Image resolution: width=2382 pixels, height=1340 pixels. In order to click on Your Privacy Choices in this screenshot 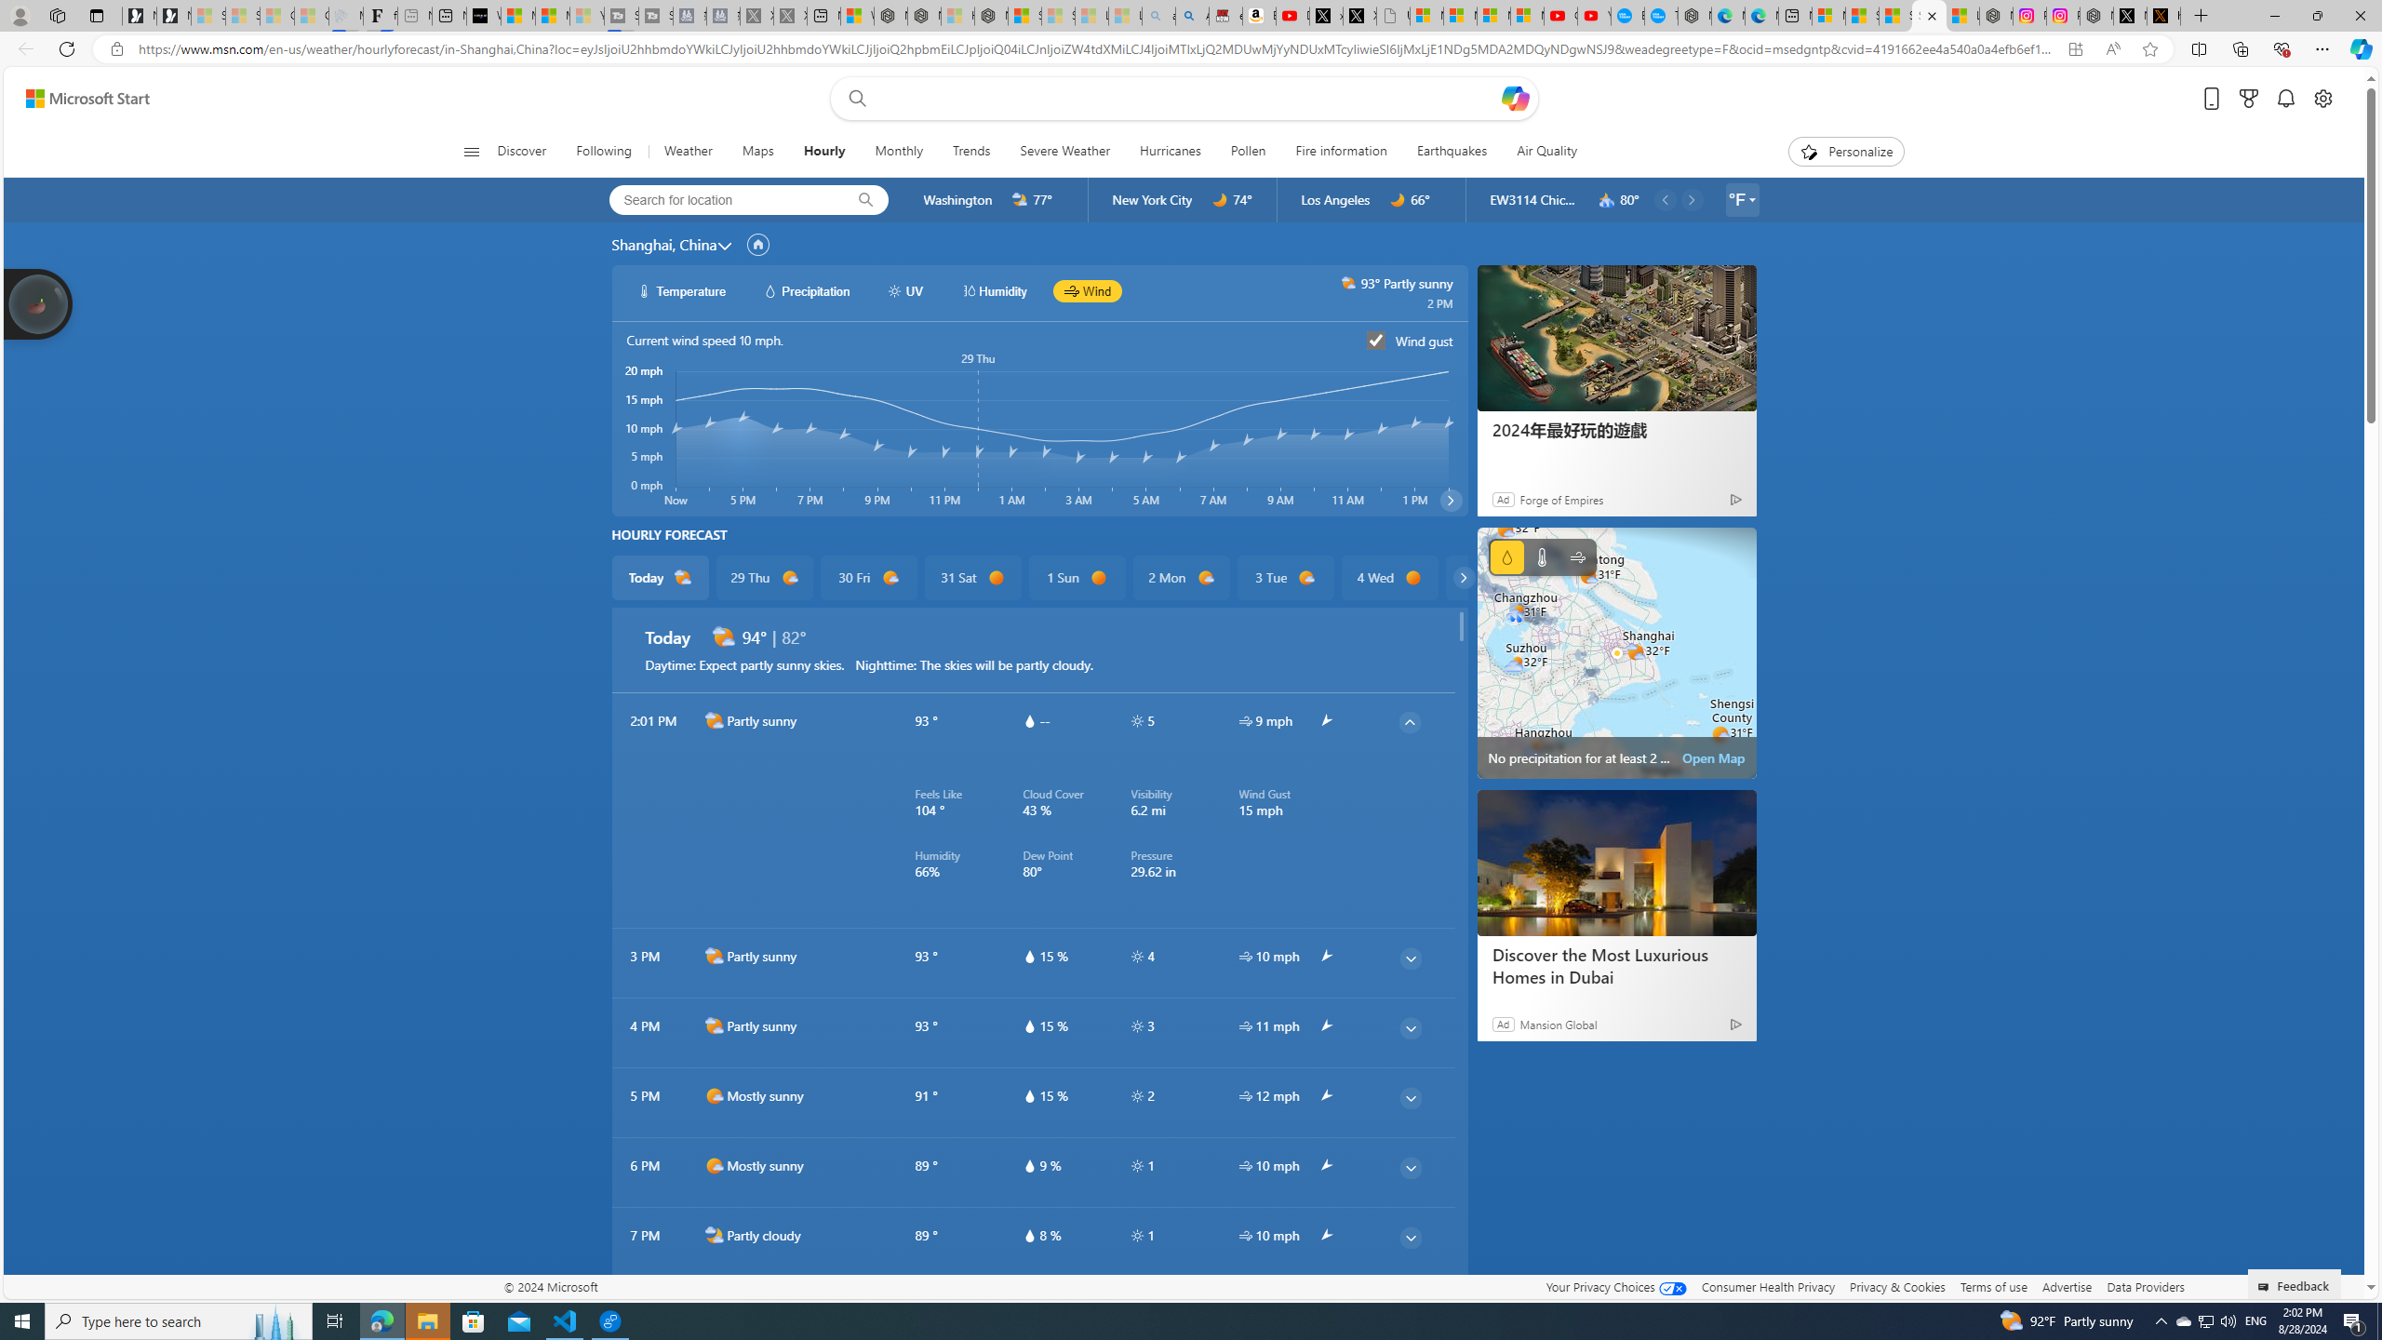, I will do `click(1615, 1286)`.